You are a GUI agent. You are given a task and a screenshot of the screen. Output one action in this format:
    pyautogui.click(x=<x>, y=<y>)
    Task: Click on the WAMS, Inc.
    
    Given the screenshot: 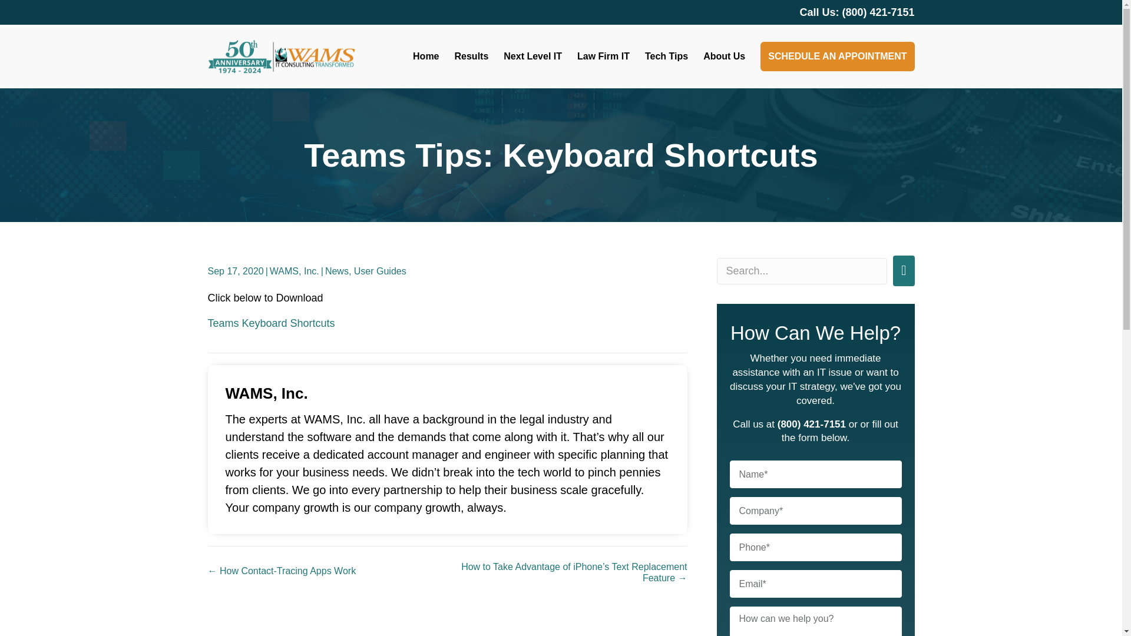 What is the action you would take?
    pyautogui.click(x=295, y=271)
    